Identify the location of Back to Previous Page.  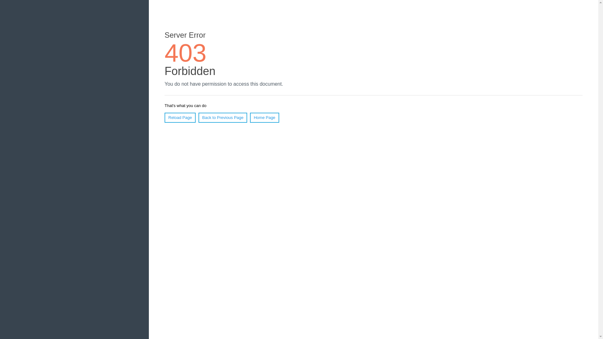
(223, 117).